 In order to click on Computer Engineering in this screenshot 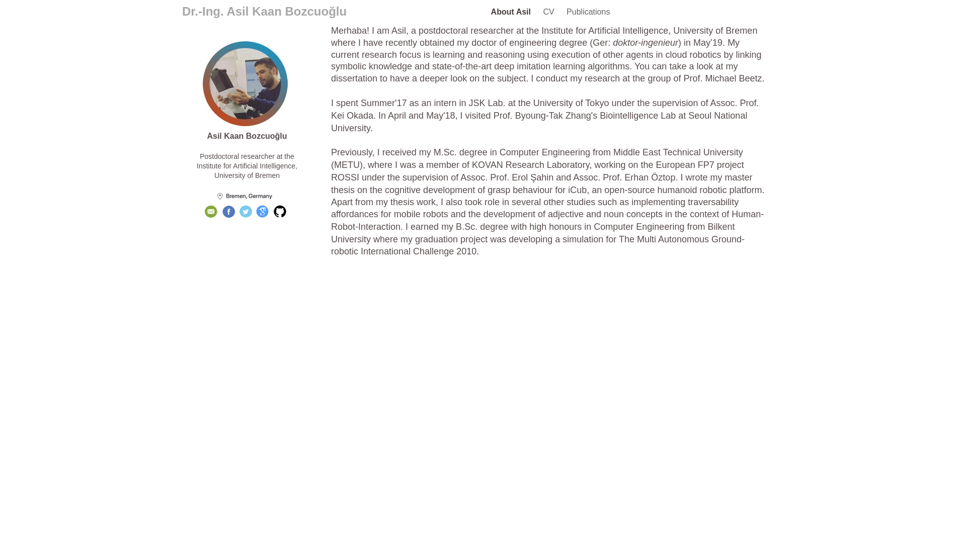, I will do `click(639, 227)`.